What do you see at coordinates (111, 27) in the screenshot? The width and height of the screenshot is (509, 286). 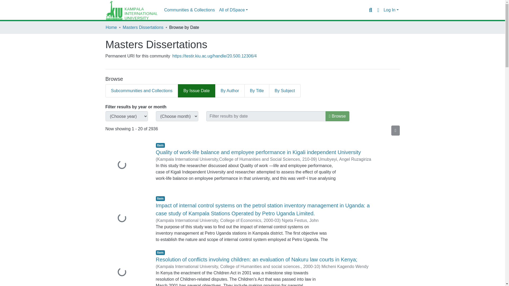 I see `Home` at bounding box center [111, 27].